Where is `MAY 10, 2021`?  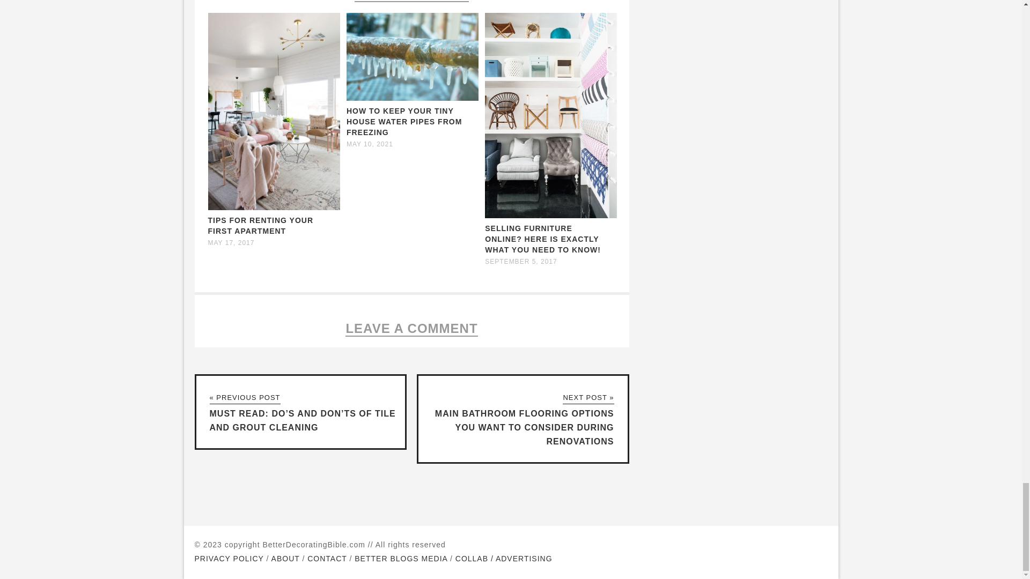
MAY 10, 2021 is located at coordinates (370, 144).